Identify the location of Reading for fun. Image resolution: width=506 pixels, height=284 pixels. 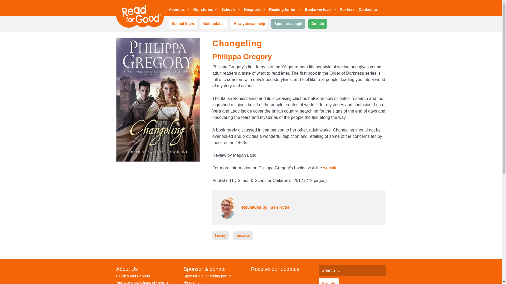
(285, 10).